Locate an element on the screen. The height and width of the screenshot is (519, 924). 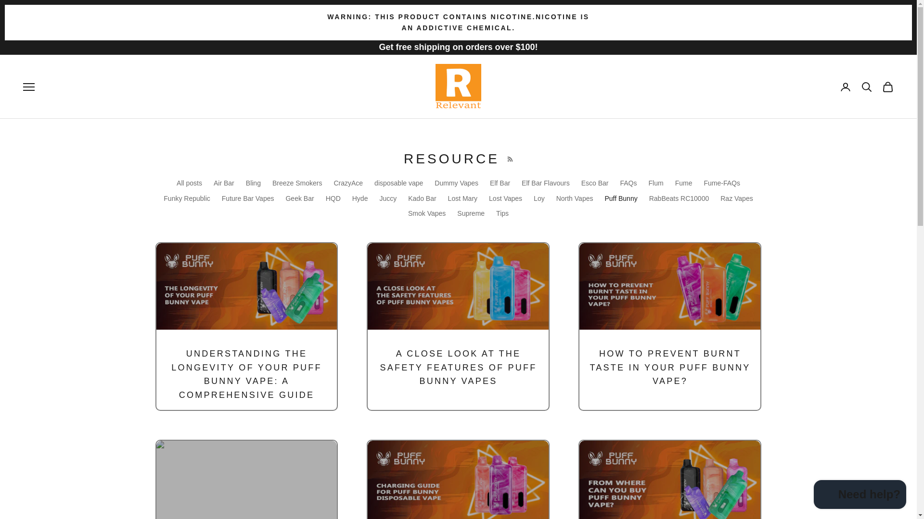
Show articles tagged Esco Bar is located at coordinates (595, 183).